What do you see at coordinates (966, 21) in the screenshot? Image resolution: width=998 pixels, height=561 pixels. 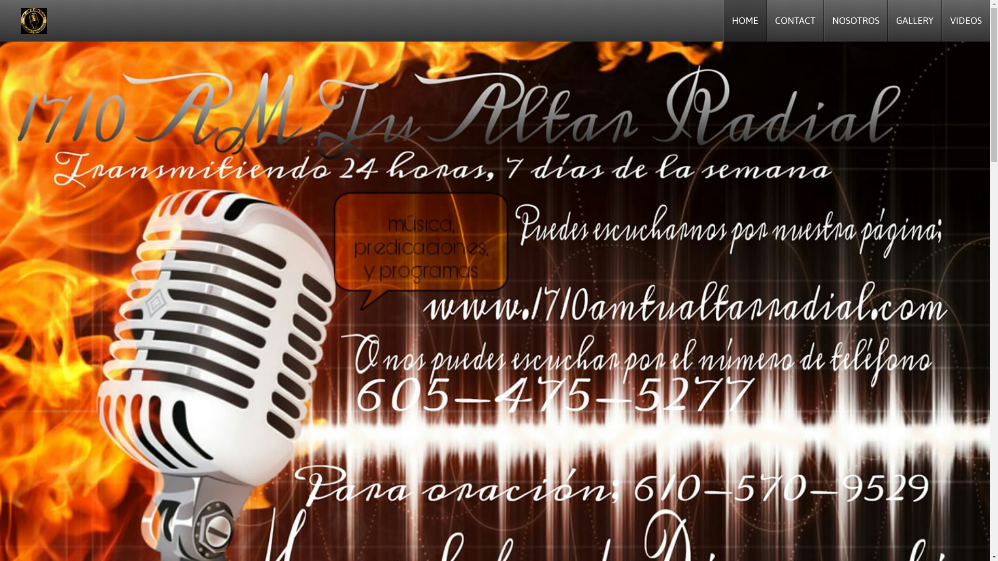 I see `VIDEOS` at bounding box center [966, 21].